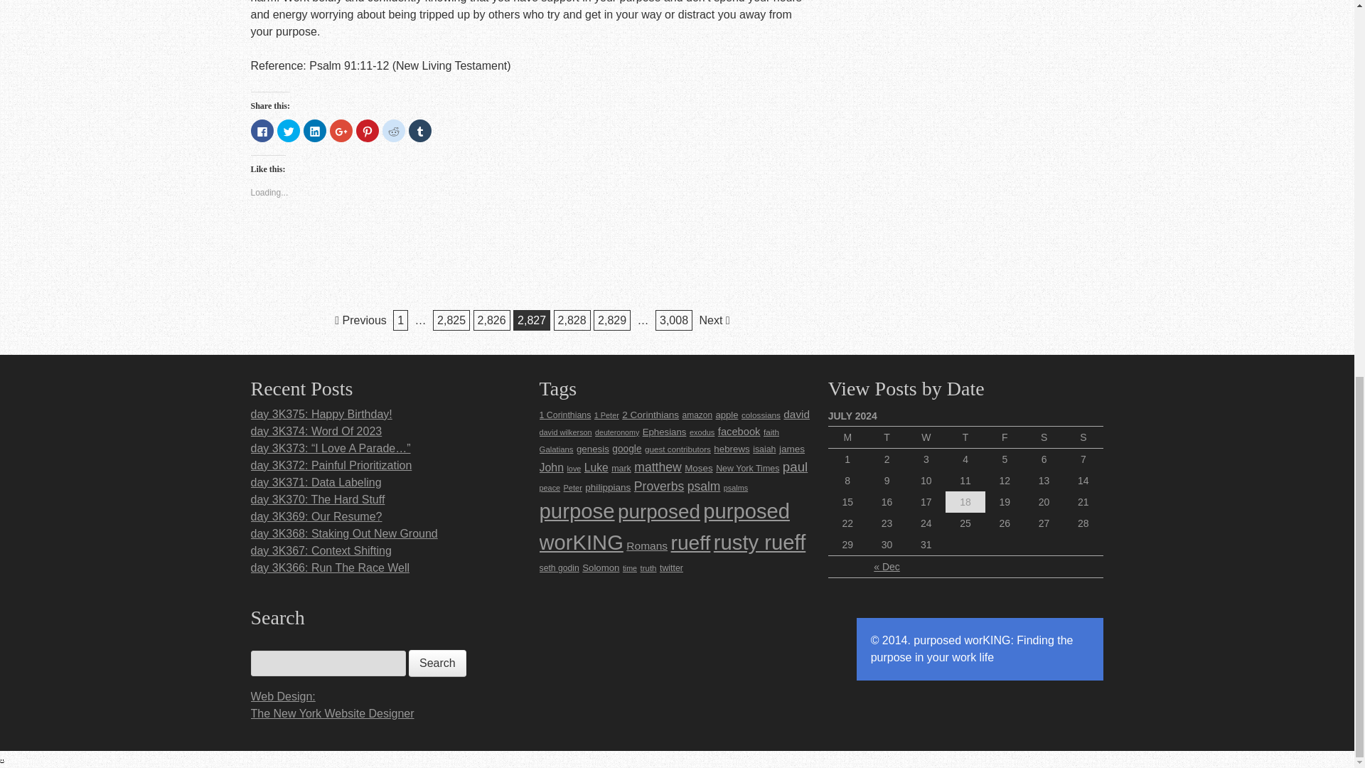 This screenshot has height=768, width=1365. I want to click on 2,829, so click(612, 320).